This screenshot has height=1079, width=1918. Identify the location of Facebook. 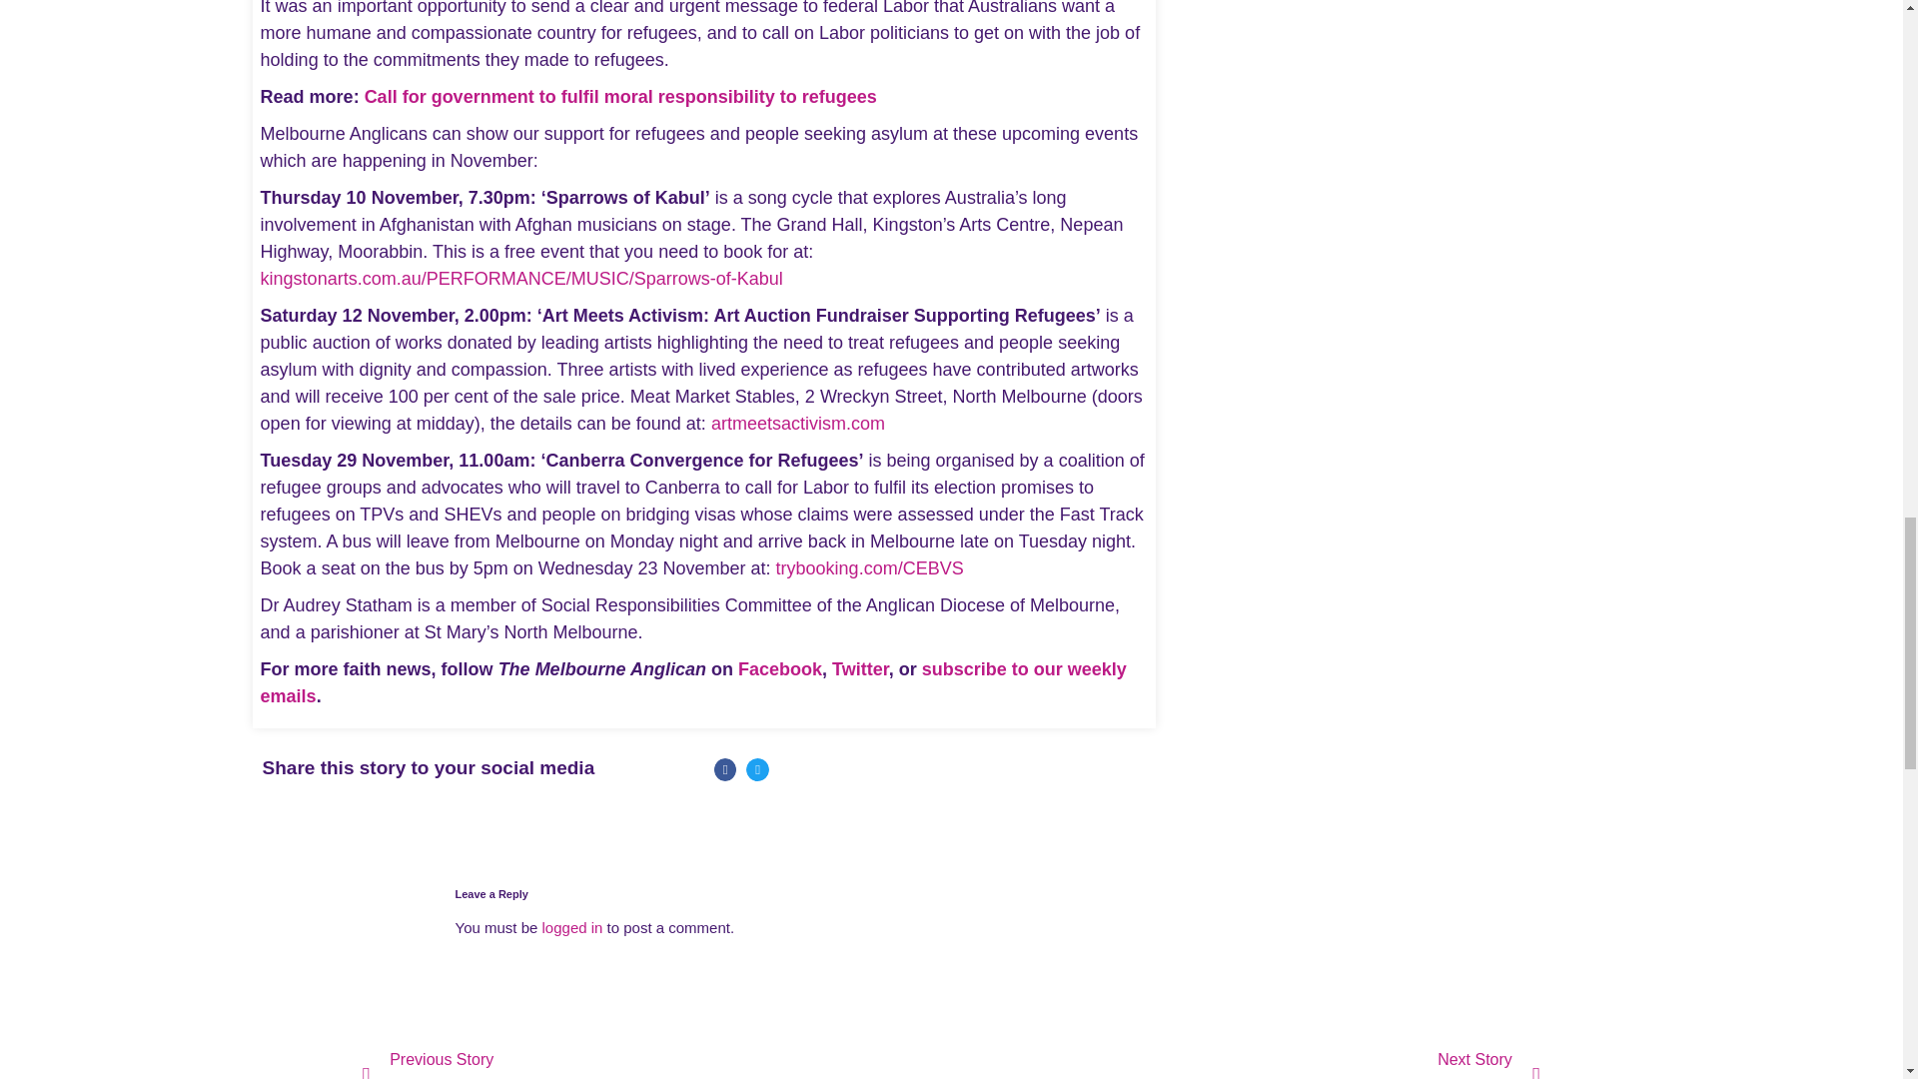
(780, 669).